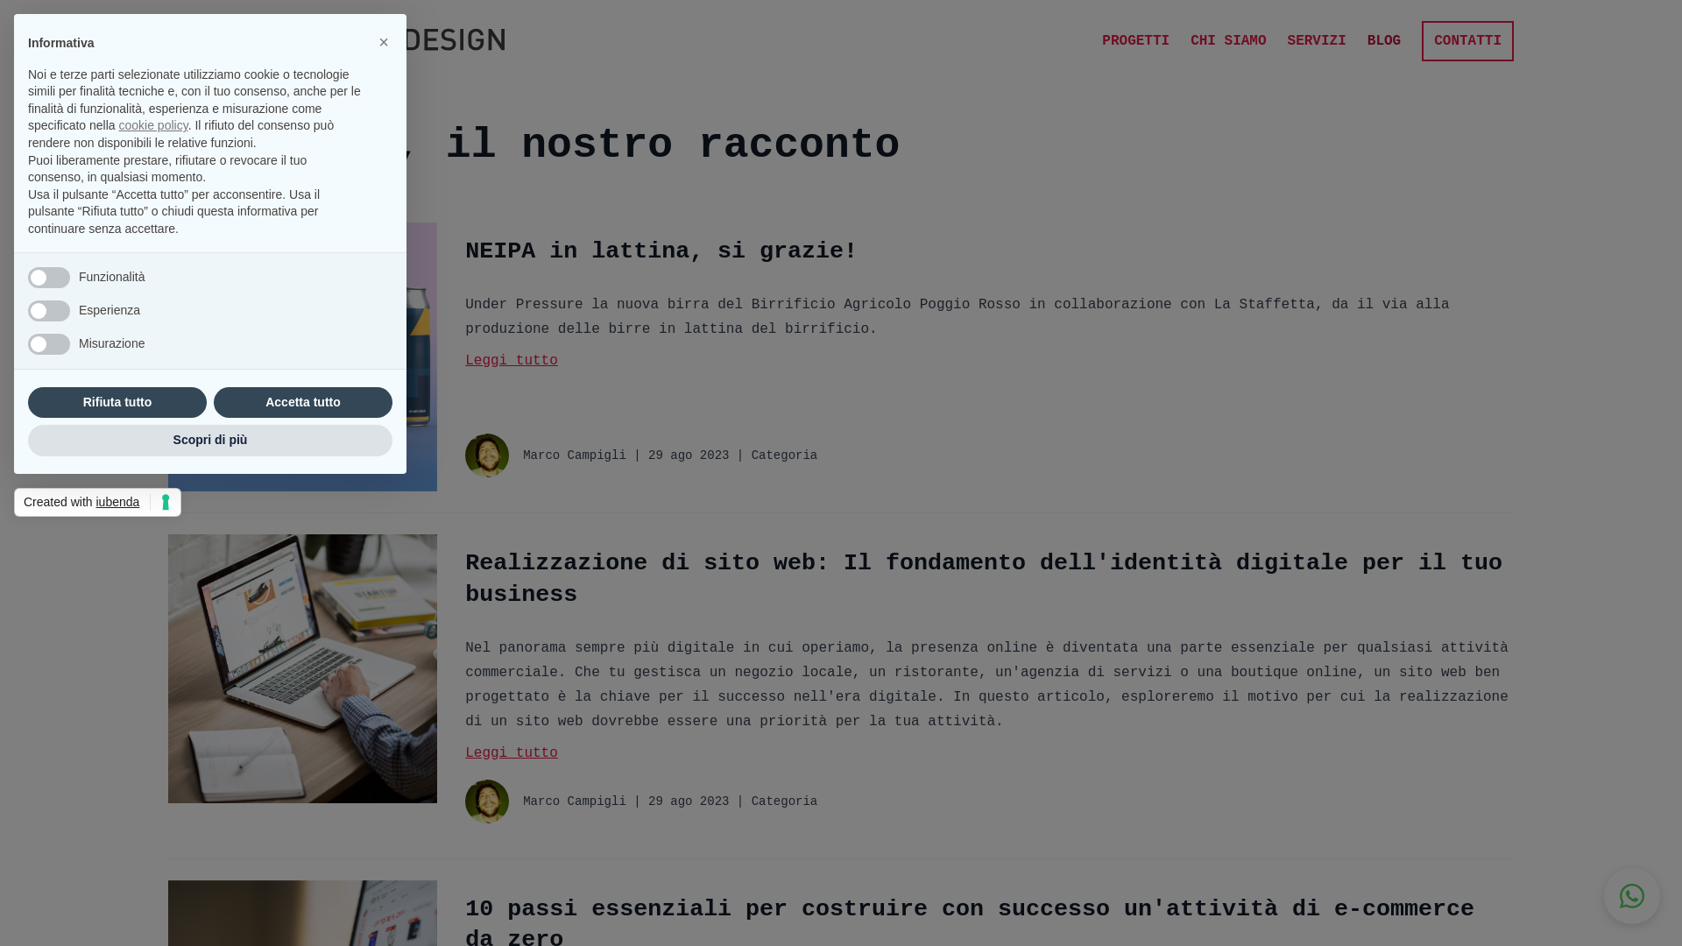 The image size is (1682, 946). I want to click on cookie policy, so click(154, 125).